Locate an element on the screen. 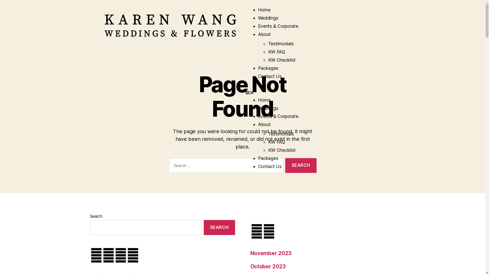  Weddings is located at coordinates (268, 108).